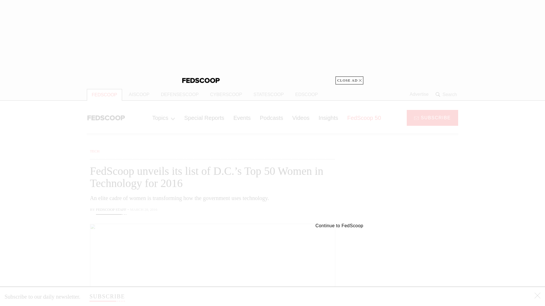 The height and width of the screenshot is (306, 545). Describe the element at coordinates (447, 94) in the screenshot. I see `Search` at that location.